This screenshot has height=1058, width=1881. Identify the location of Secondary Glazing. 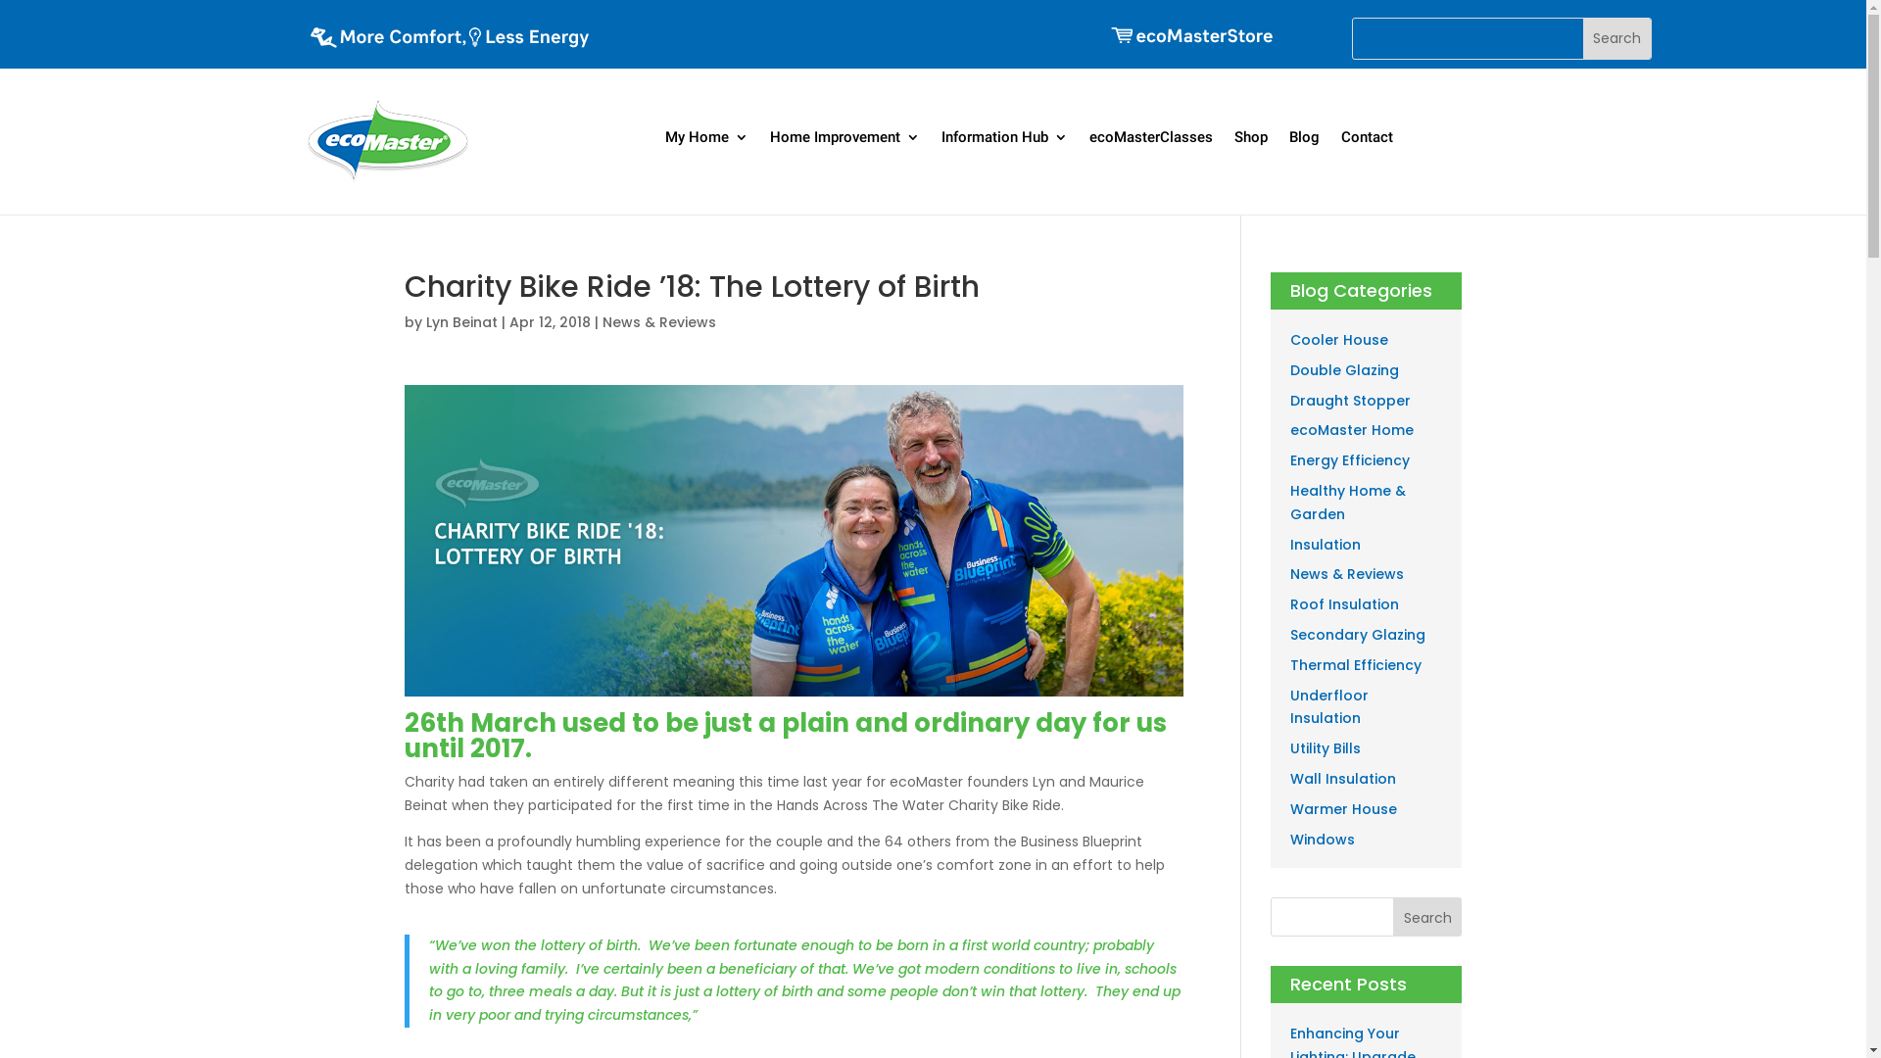
(1358, 635).